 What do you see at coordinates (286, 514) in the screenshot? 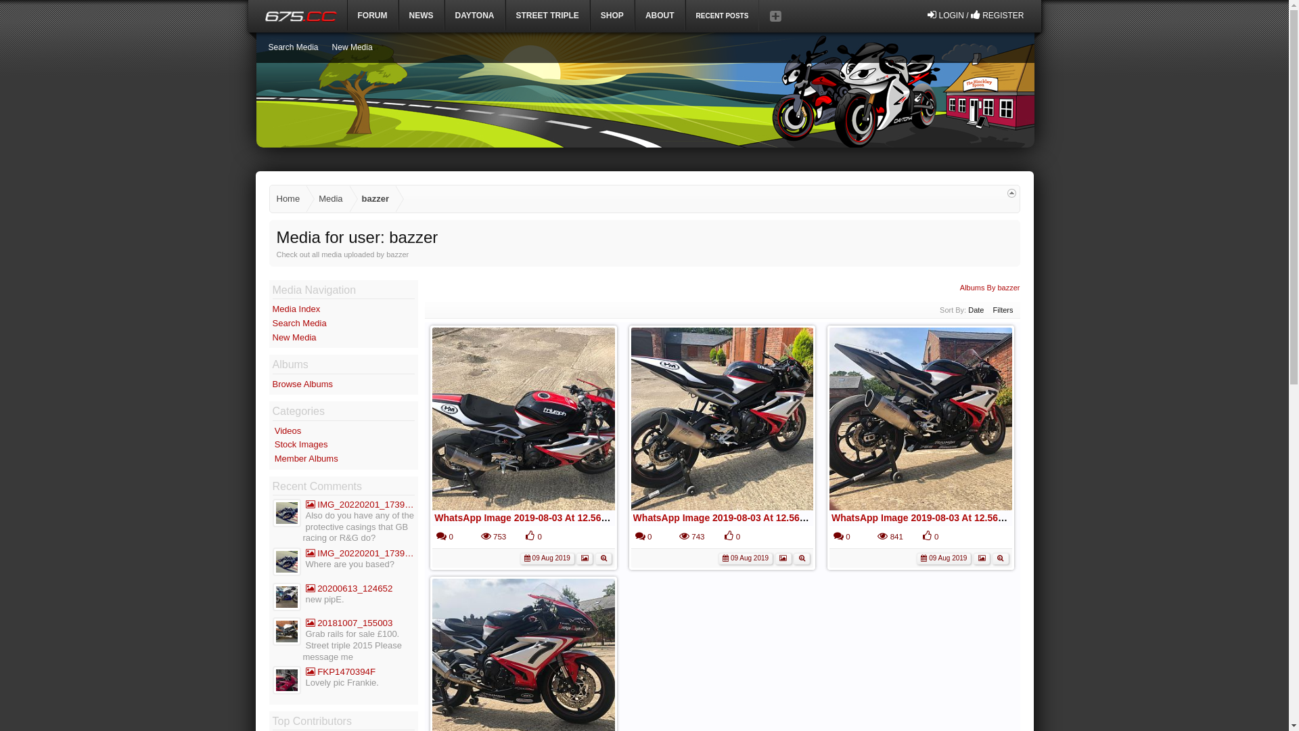
I see `dfoster77` at bounding box center [286, 514].